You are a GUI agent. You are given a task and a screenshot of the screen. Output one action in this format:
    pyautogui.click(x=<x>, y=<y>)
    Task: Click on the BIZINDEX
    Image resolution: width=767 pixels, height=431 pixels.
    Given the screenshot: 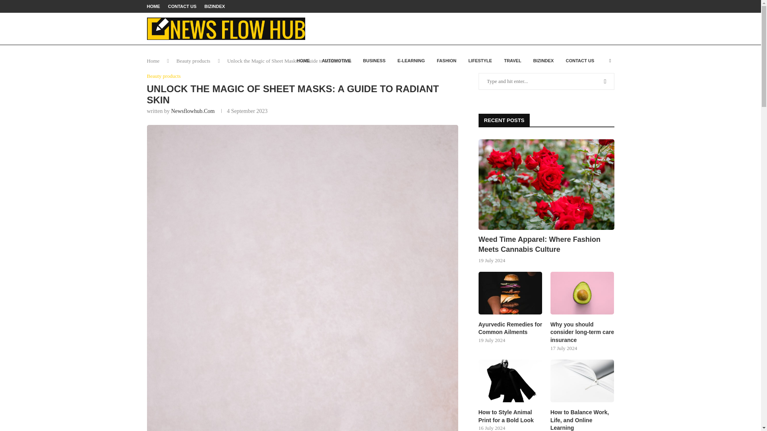 What is the action you would take?
    pyautogui.click(x=215, y=6)
    